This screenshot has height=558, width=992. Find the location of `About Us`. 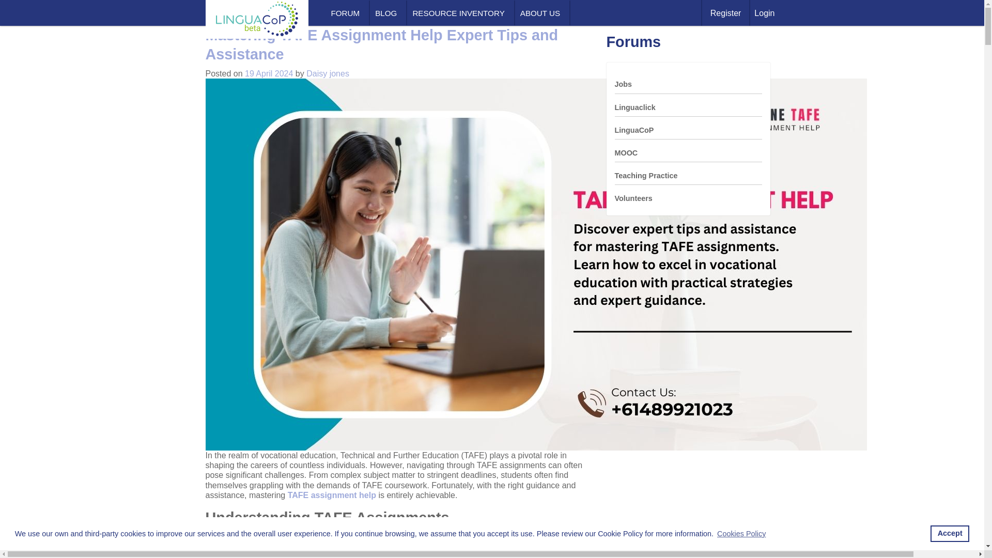

About Us is located at coordinates (542, 13).